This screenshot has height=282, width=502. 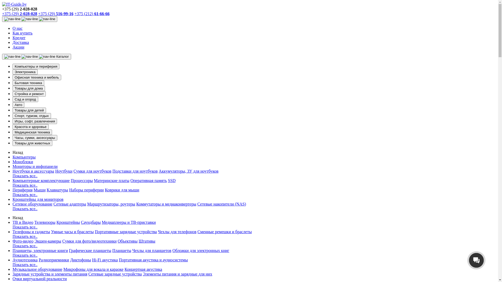 I want to click on +375 (29) 516-99-16, so click(x=56, y=14).